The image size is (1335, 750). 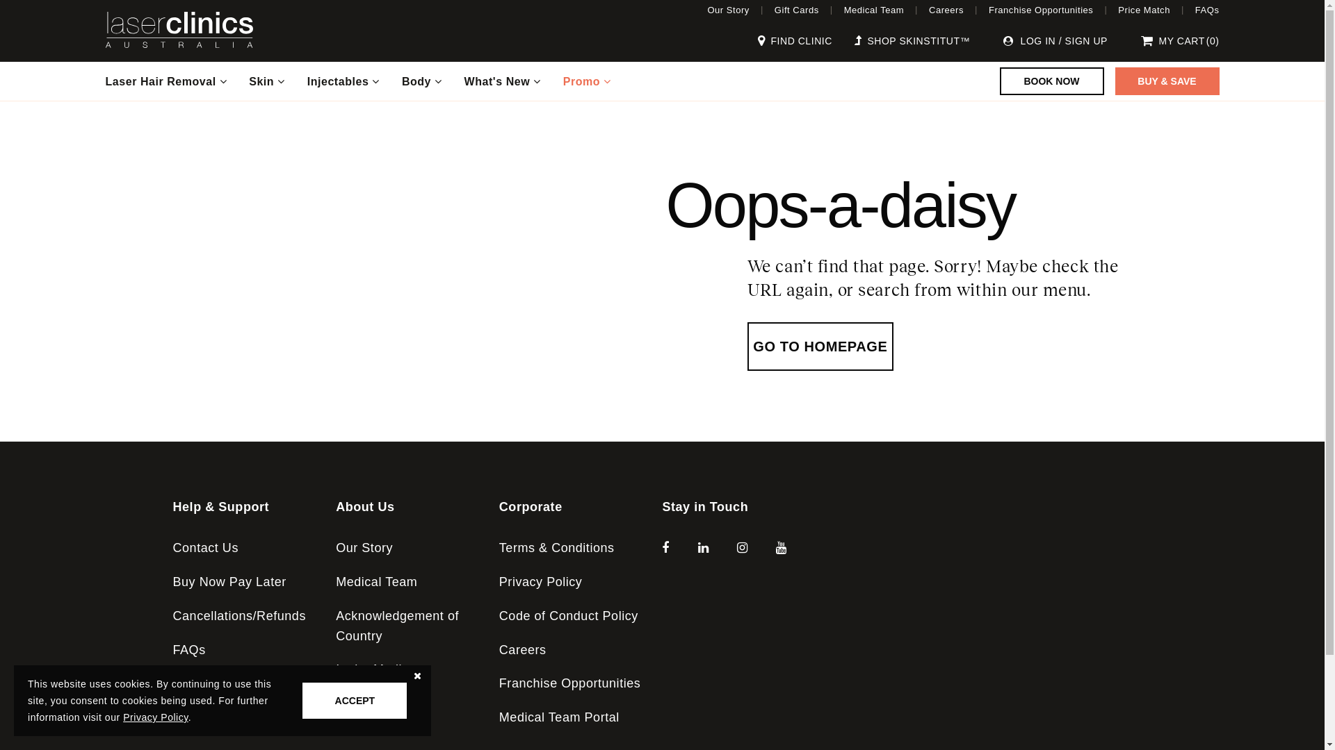 I want to click on Acknowledgement of Country, so click(x=398, y=626).